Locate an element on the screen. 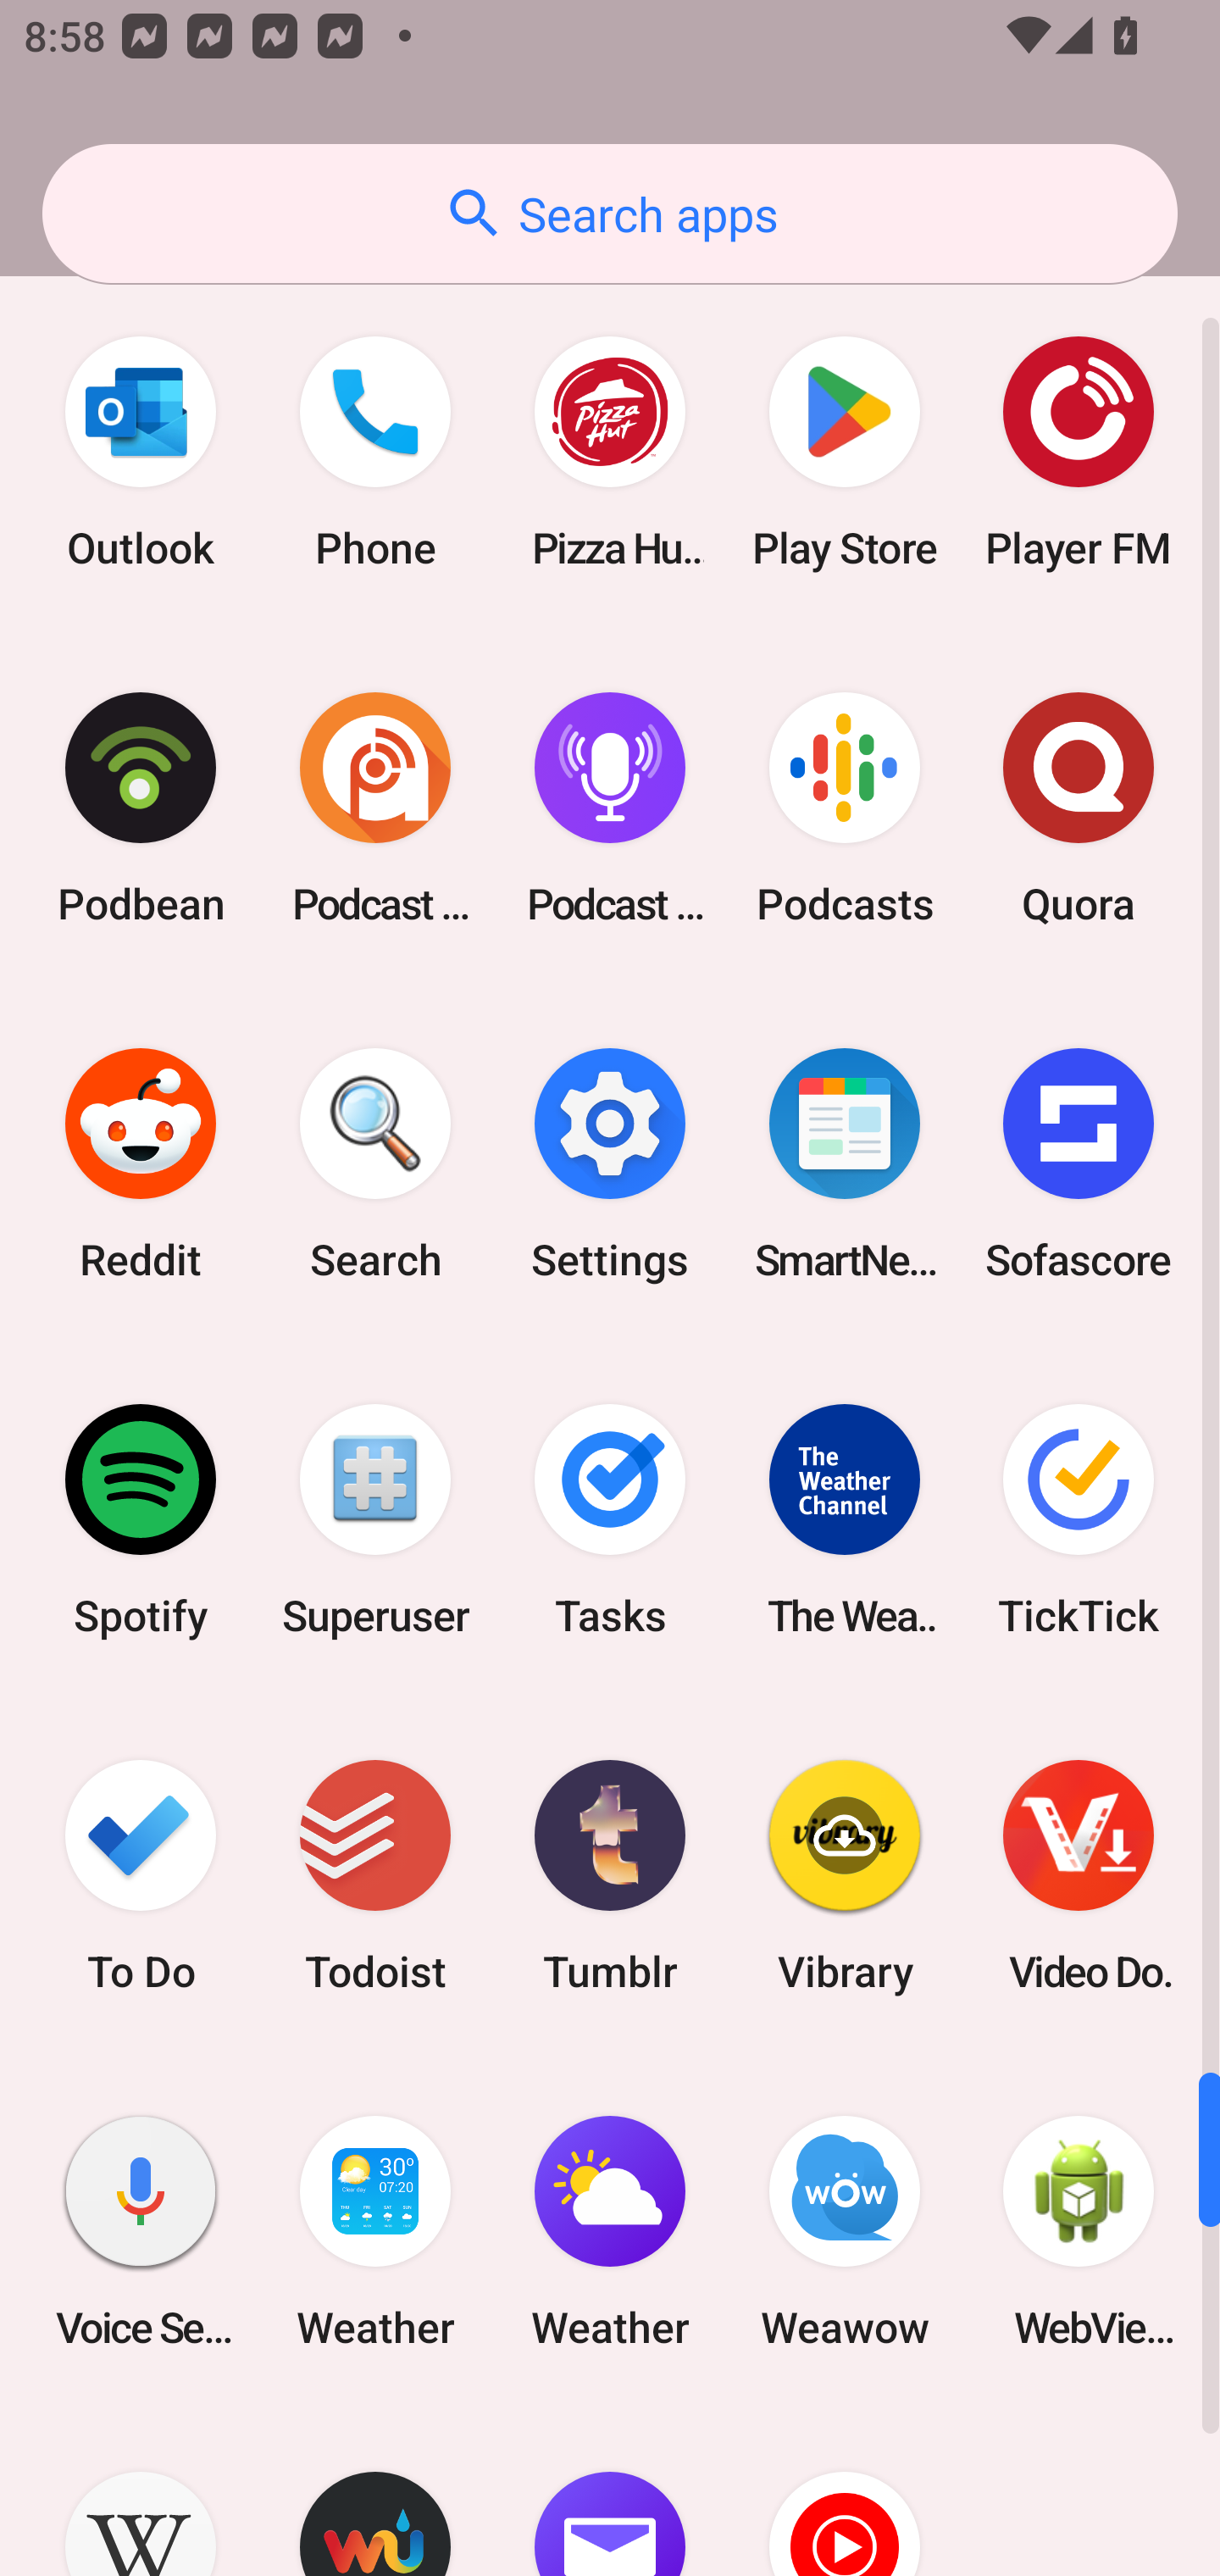 Image resolution: width=1220 pixels, height=2576 pixels. Phone is located at coordinates (375, 452).